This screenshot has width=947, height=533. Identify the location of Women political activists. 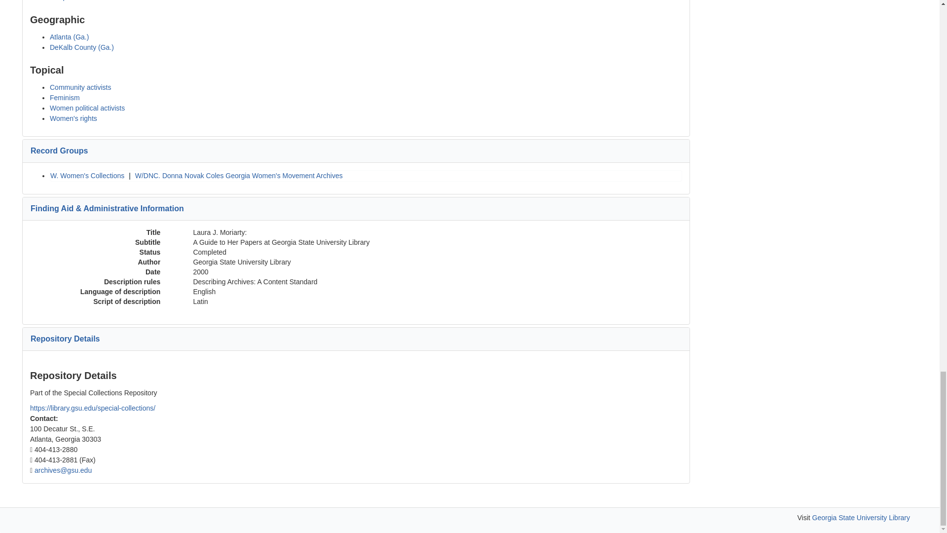
(87, 108).